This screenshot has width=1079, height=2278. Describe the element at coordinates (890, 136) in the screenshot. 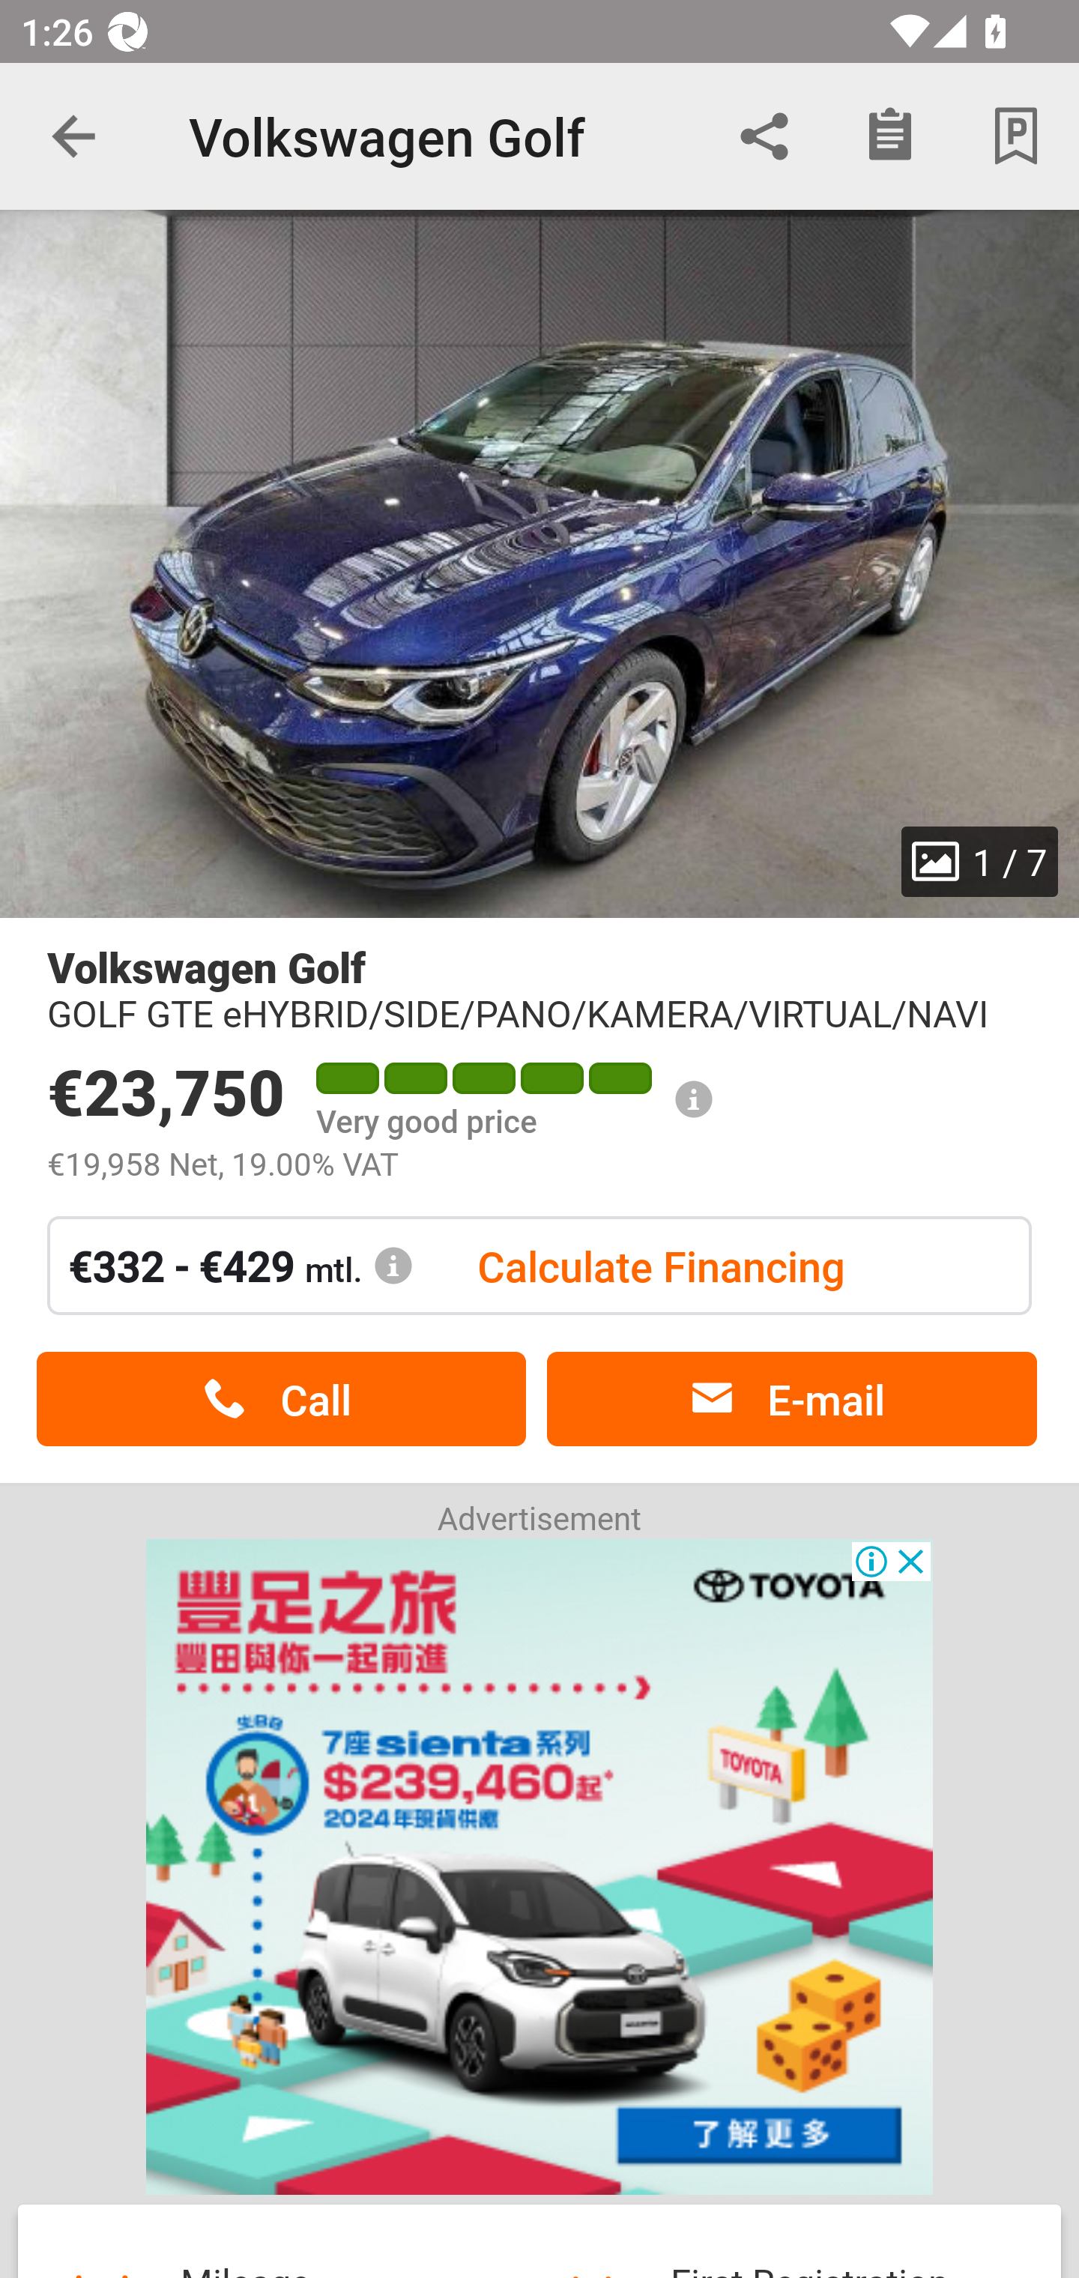

I see `Checklist` at that location.